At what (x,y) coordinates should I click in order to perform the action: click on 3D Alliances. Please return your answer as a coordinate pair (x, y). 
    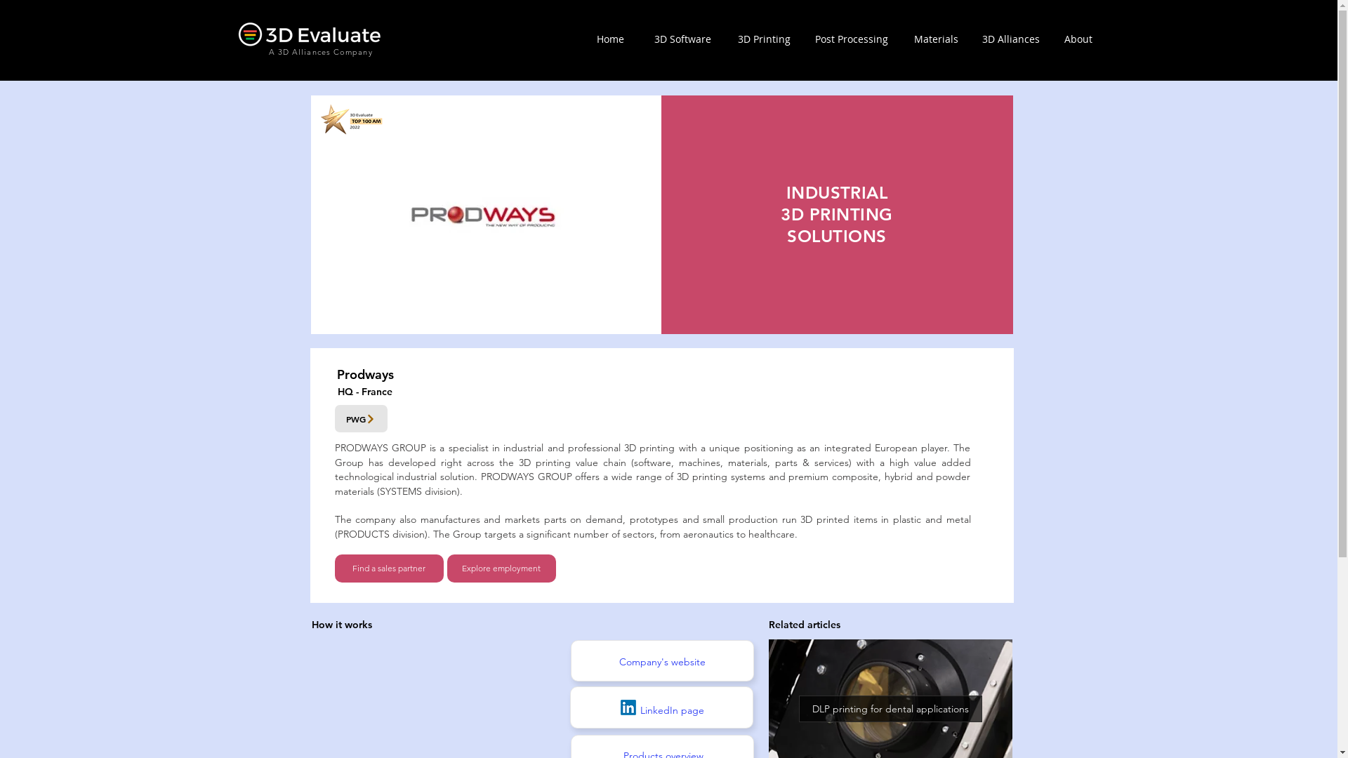
    Looking at the image, I should click on (1010, 39).